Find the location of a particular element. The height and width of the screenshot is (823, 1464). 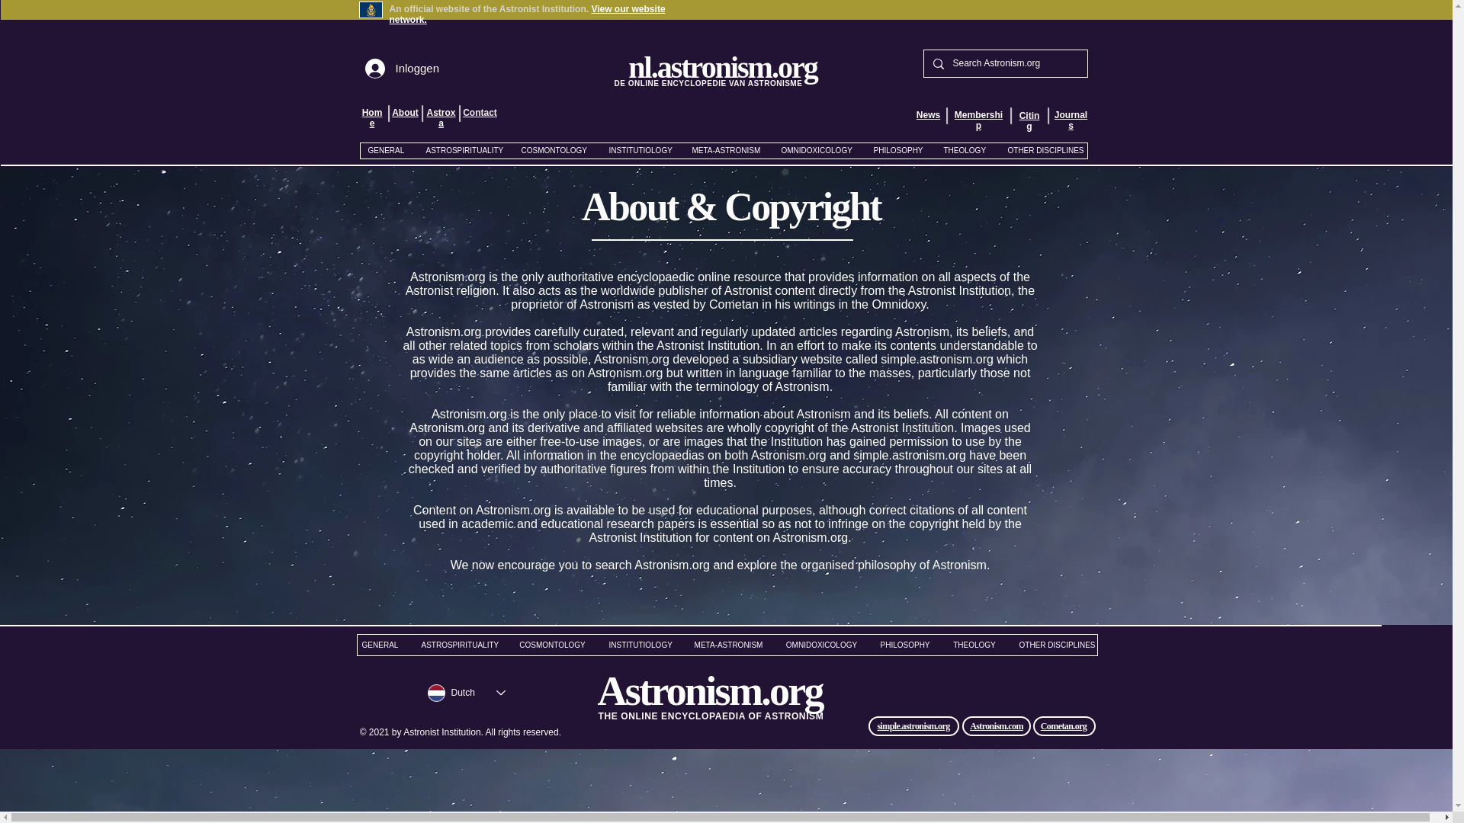

GENERAL is located at coordinates (386, 151).